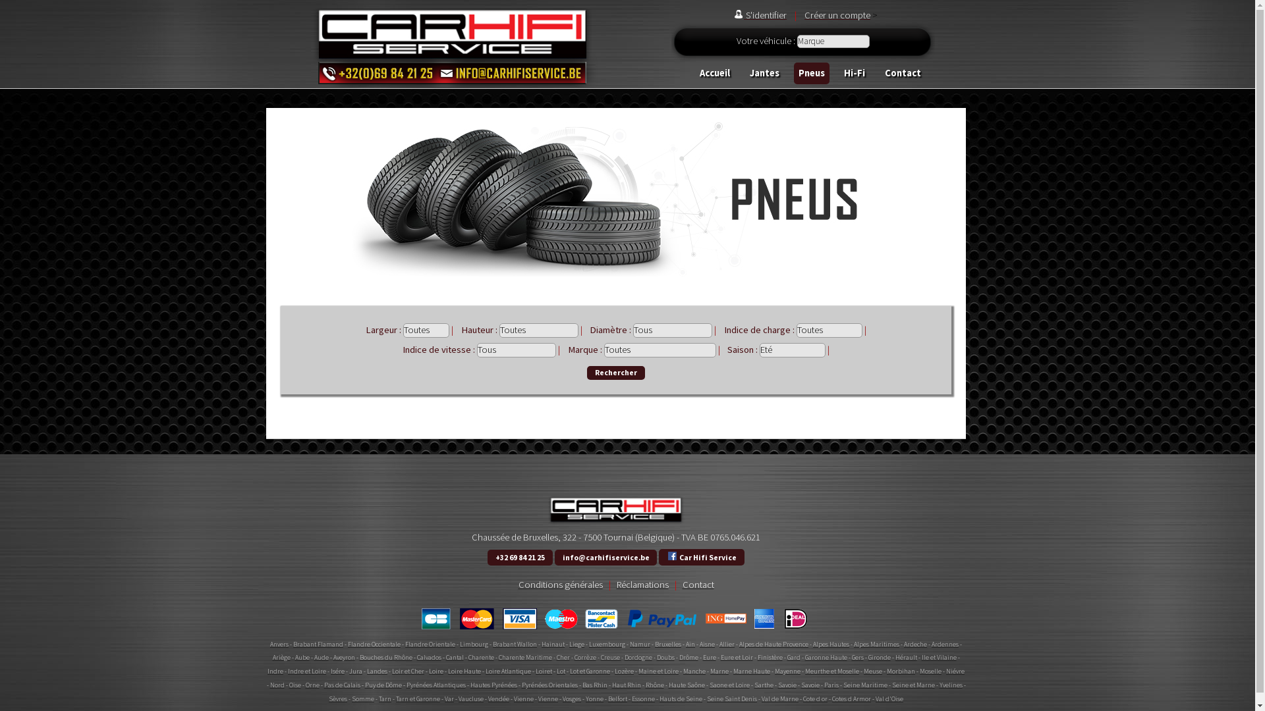 The height and width of the screenshot is (711, 1265). I want to click on Cote d or, so click(816, 699).